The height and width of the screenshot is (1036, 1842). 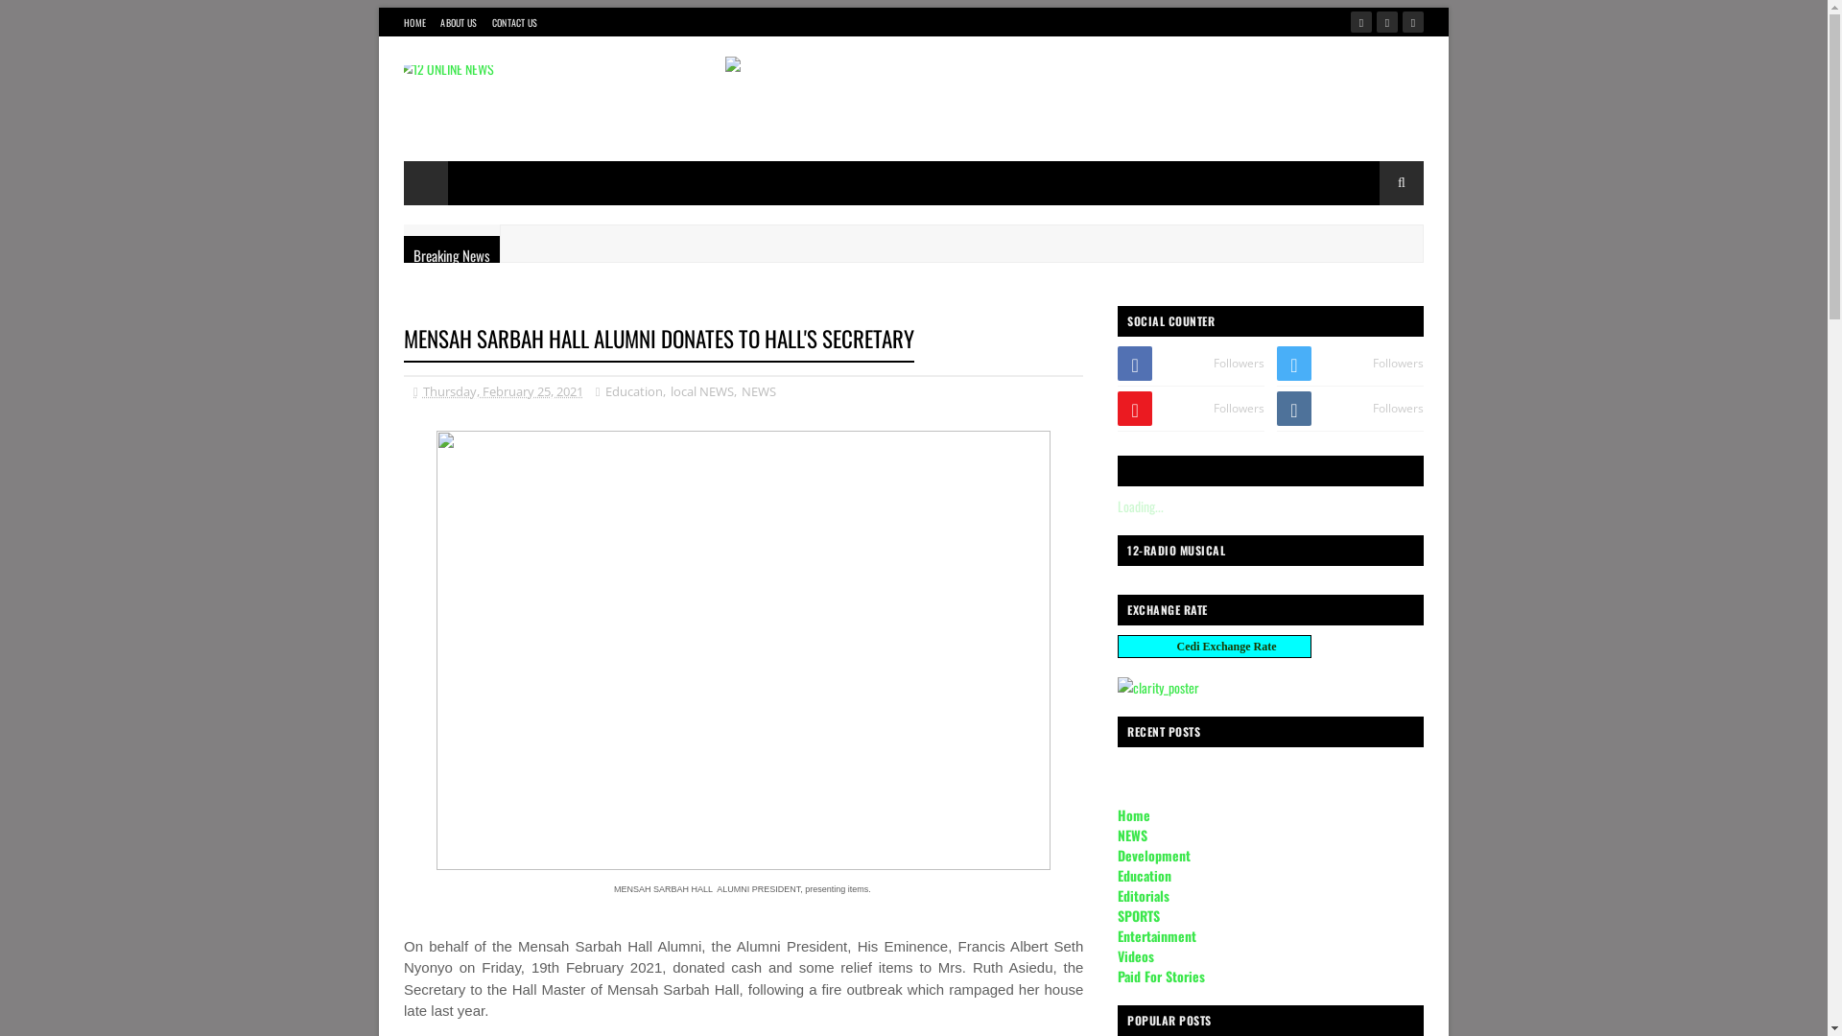 I want to click on instagram, so click(x=1413, y=22).